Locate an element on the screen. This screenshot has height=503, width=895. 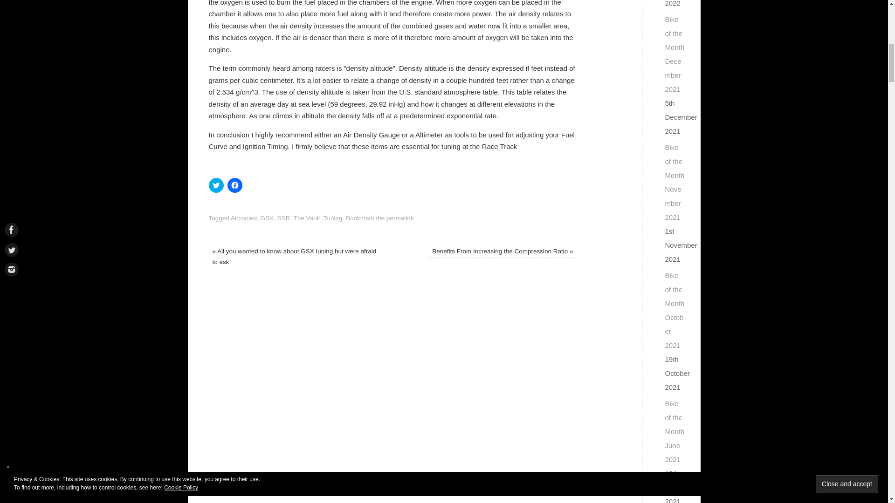
permalink is located at coordinates (400, 218).